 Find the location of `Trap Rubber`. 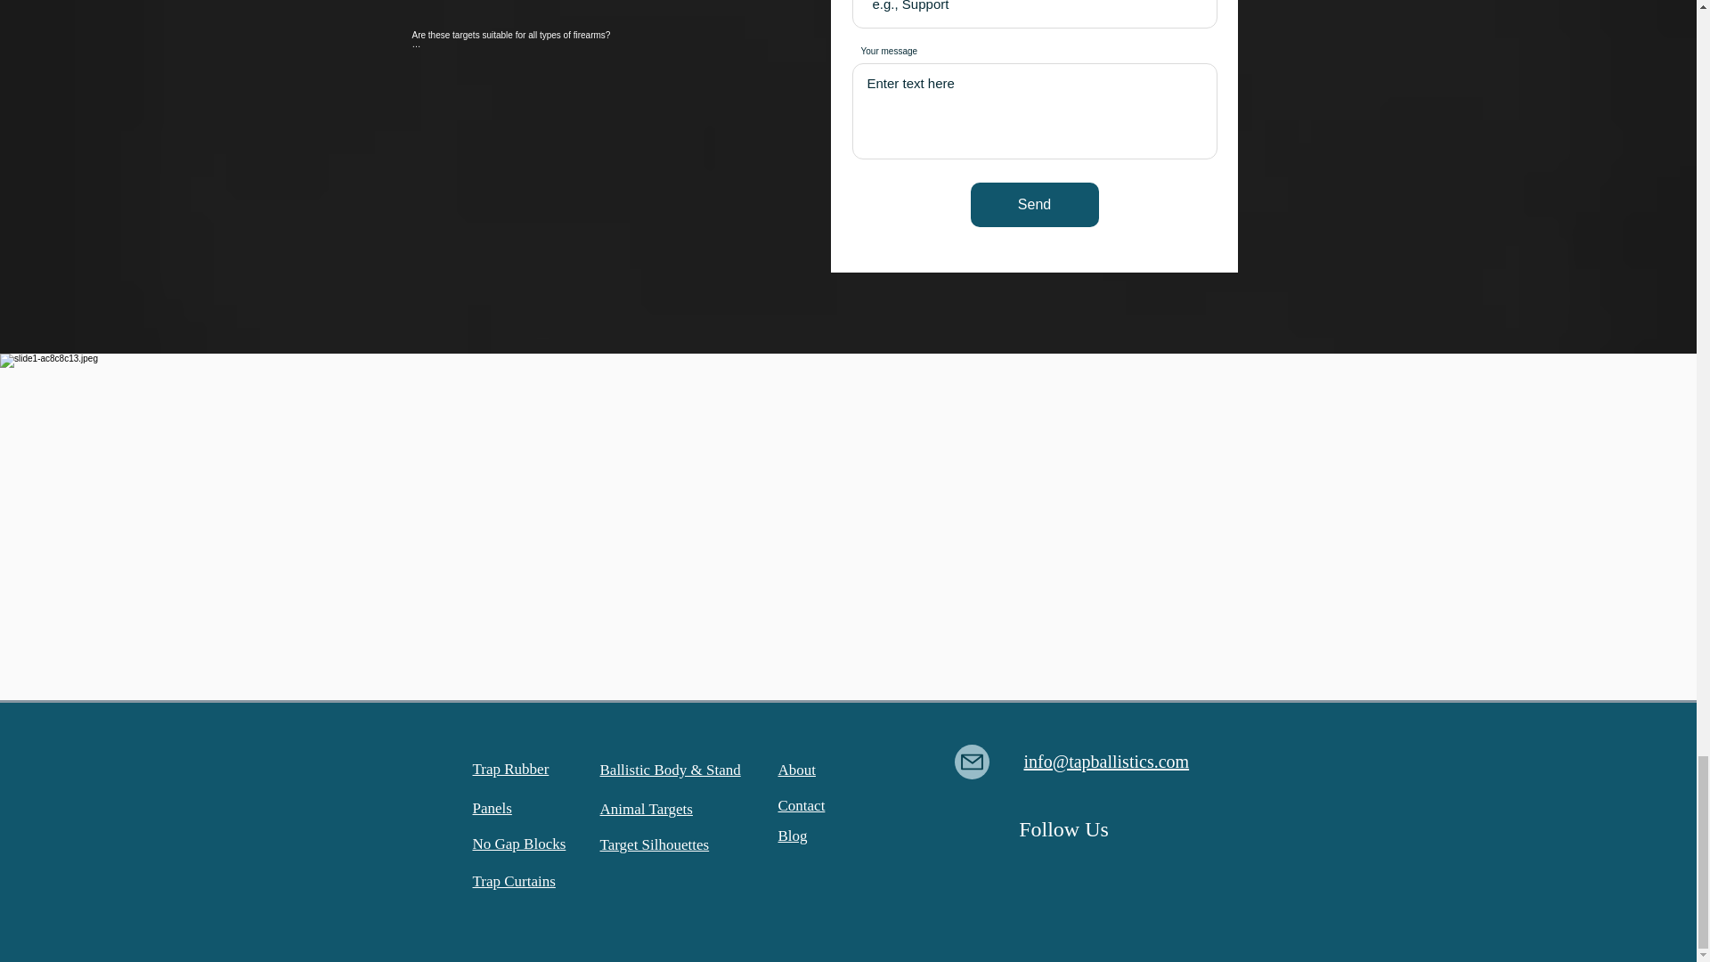

Trap Rubber is located at coordinates (509, 769).